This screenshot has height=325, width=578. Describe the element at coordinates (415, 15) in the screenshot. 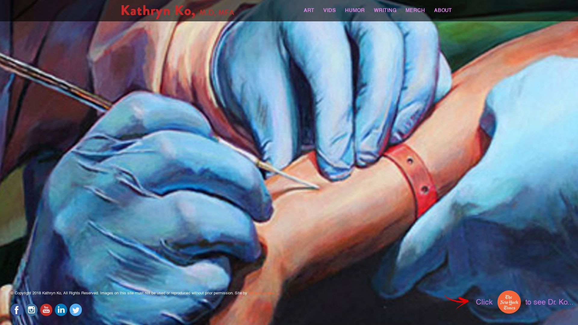

I see `MERCH` at that location.